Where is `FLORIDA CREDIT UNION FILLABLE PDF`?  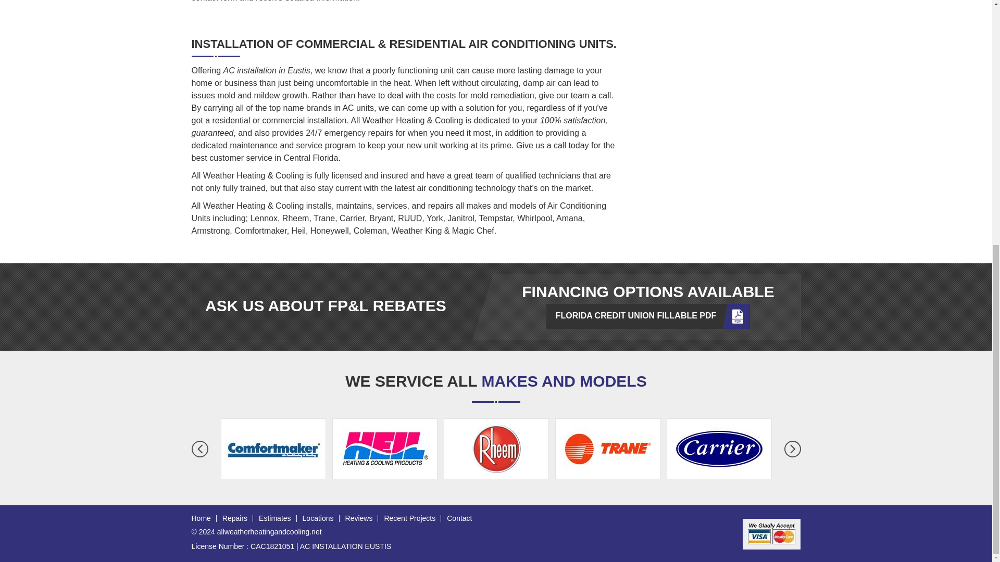 FLORIDA CREDIT UNION FILLABLE PDF is located at coordinates (648, 316).